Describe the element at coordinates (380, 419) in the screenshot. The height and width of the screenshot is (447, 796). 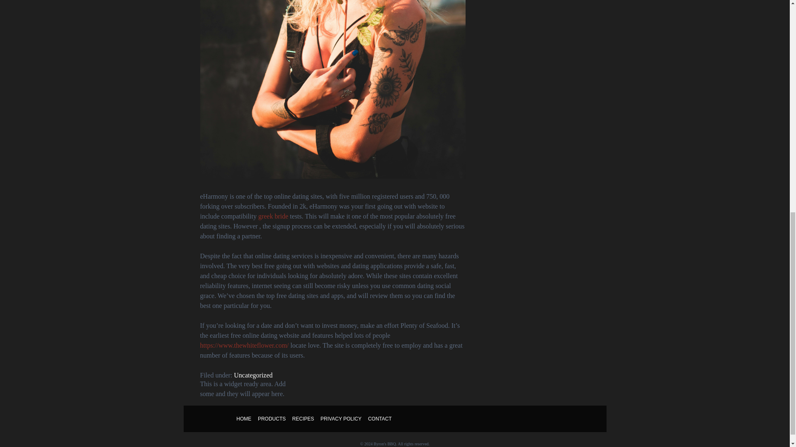
I see `CONTACT` at that location.